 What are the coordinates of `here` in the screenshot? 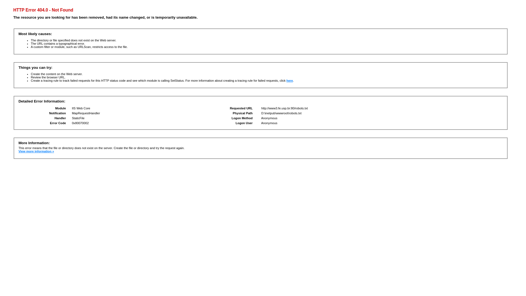 It's located at (290, 81).